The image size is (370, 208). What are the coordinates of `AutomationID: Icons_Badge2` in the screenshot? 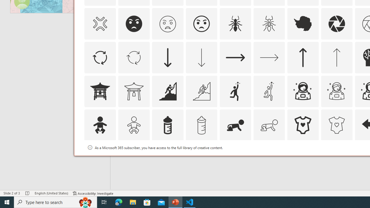 It's located at (134, 159).